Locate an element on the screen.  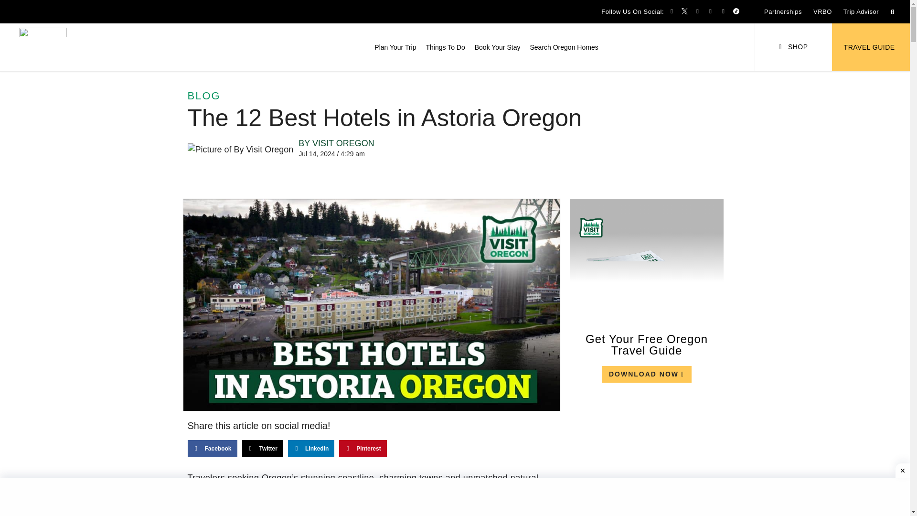
Partnerships is located at coordinates (783, 11).